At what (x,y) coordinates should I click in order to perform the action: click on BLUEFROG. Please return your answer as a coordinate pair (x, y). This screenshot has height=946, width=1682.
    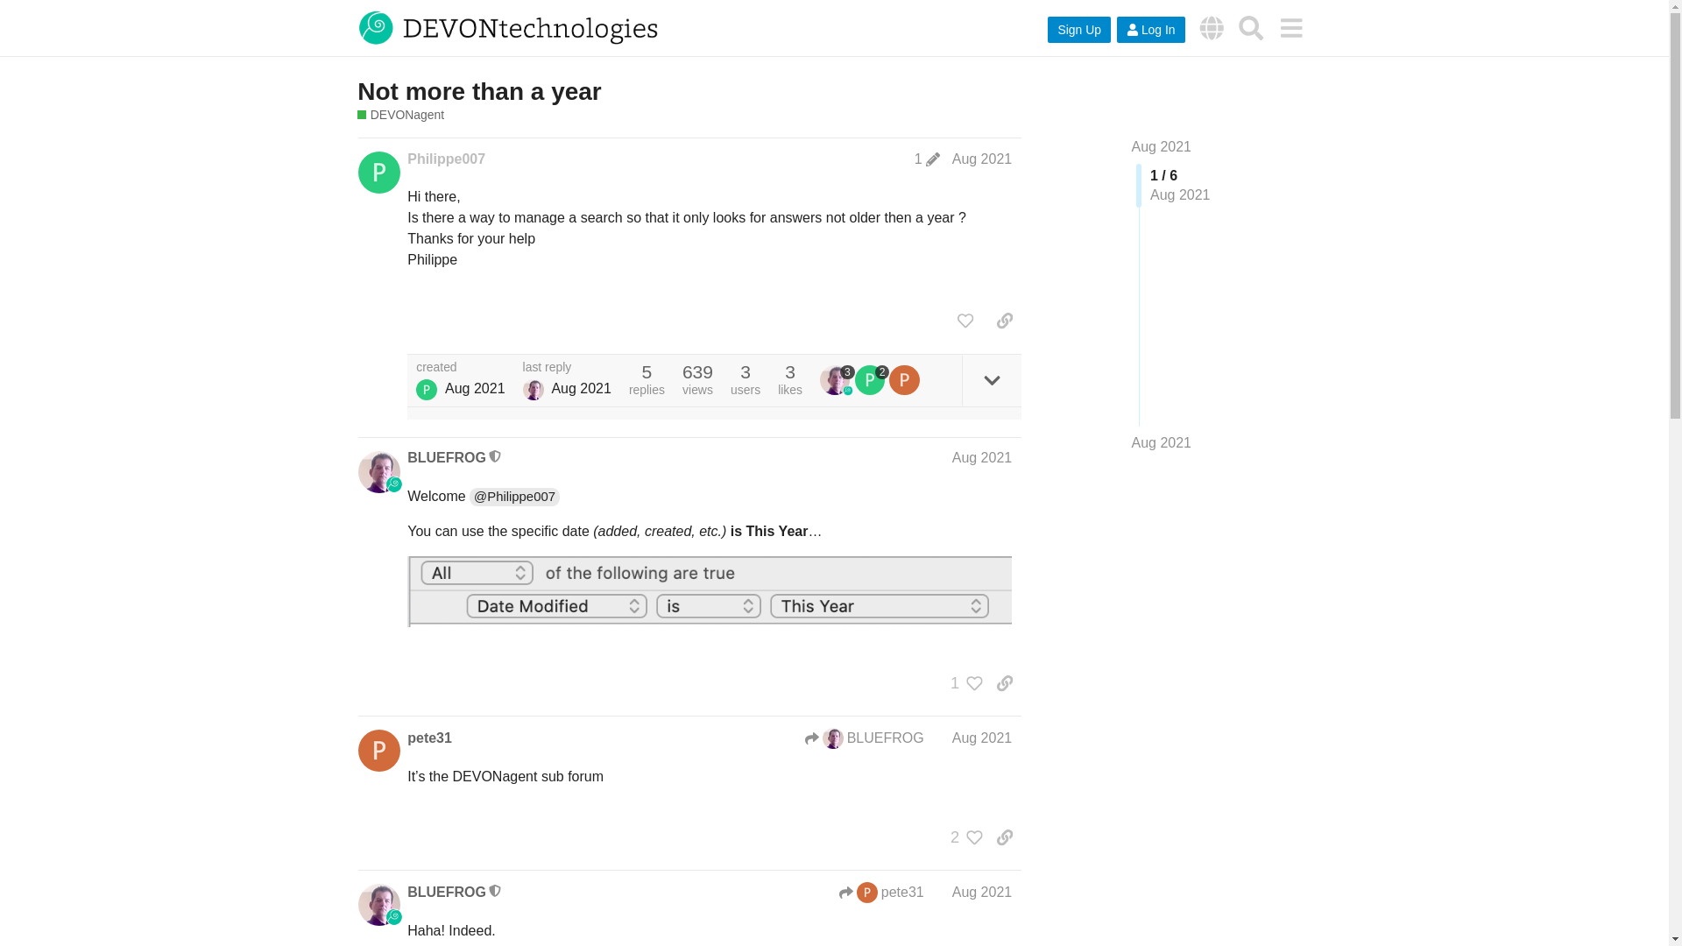
    Looking at the image, I should click on (864, 738).